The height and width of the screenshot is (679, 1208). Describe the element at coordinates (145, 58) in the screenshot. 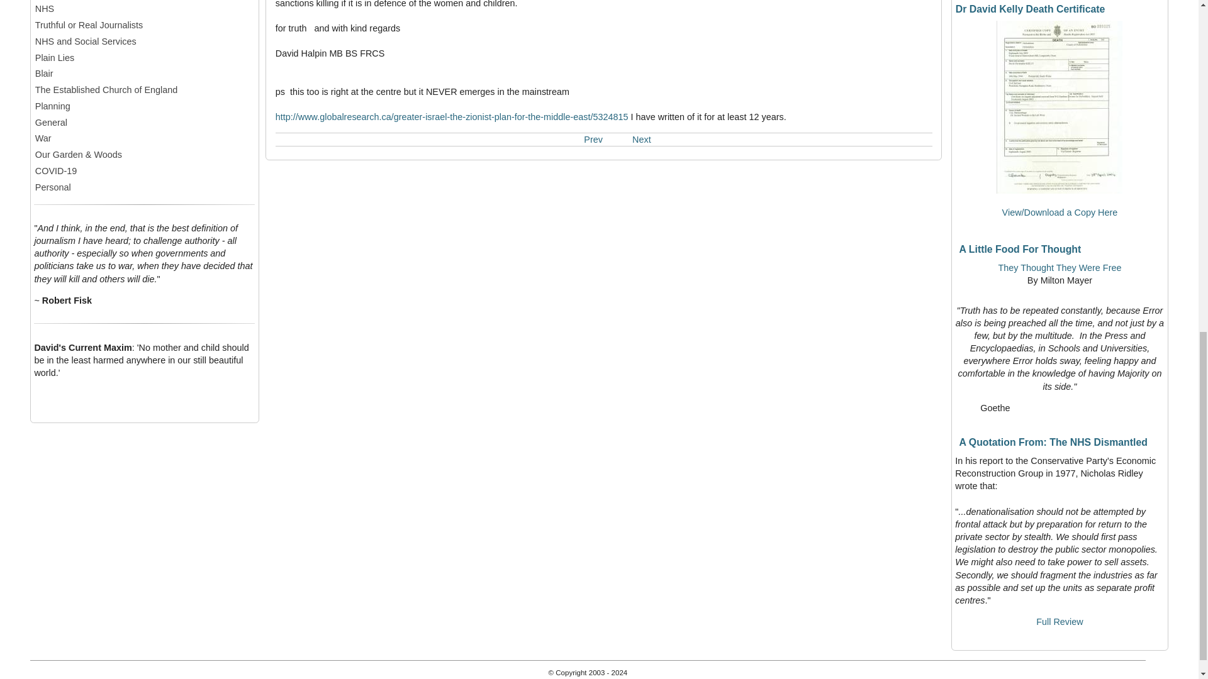

I see `Plain Lies` at that location.